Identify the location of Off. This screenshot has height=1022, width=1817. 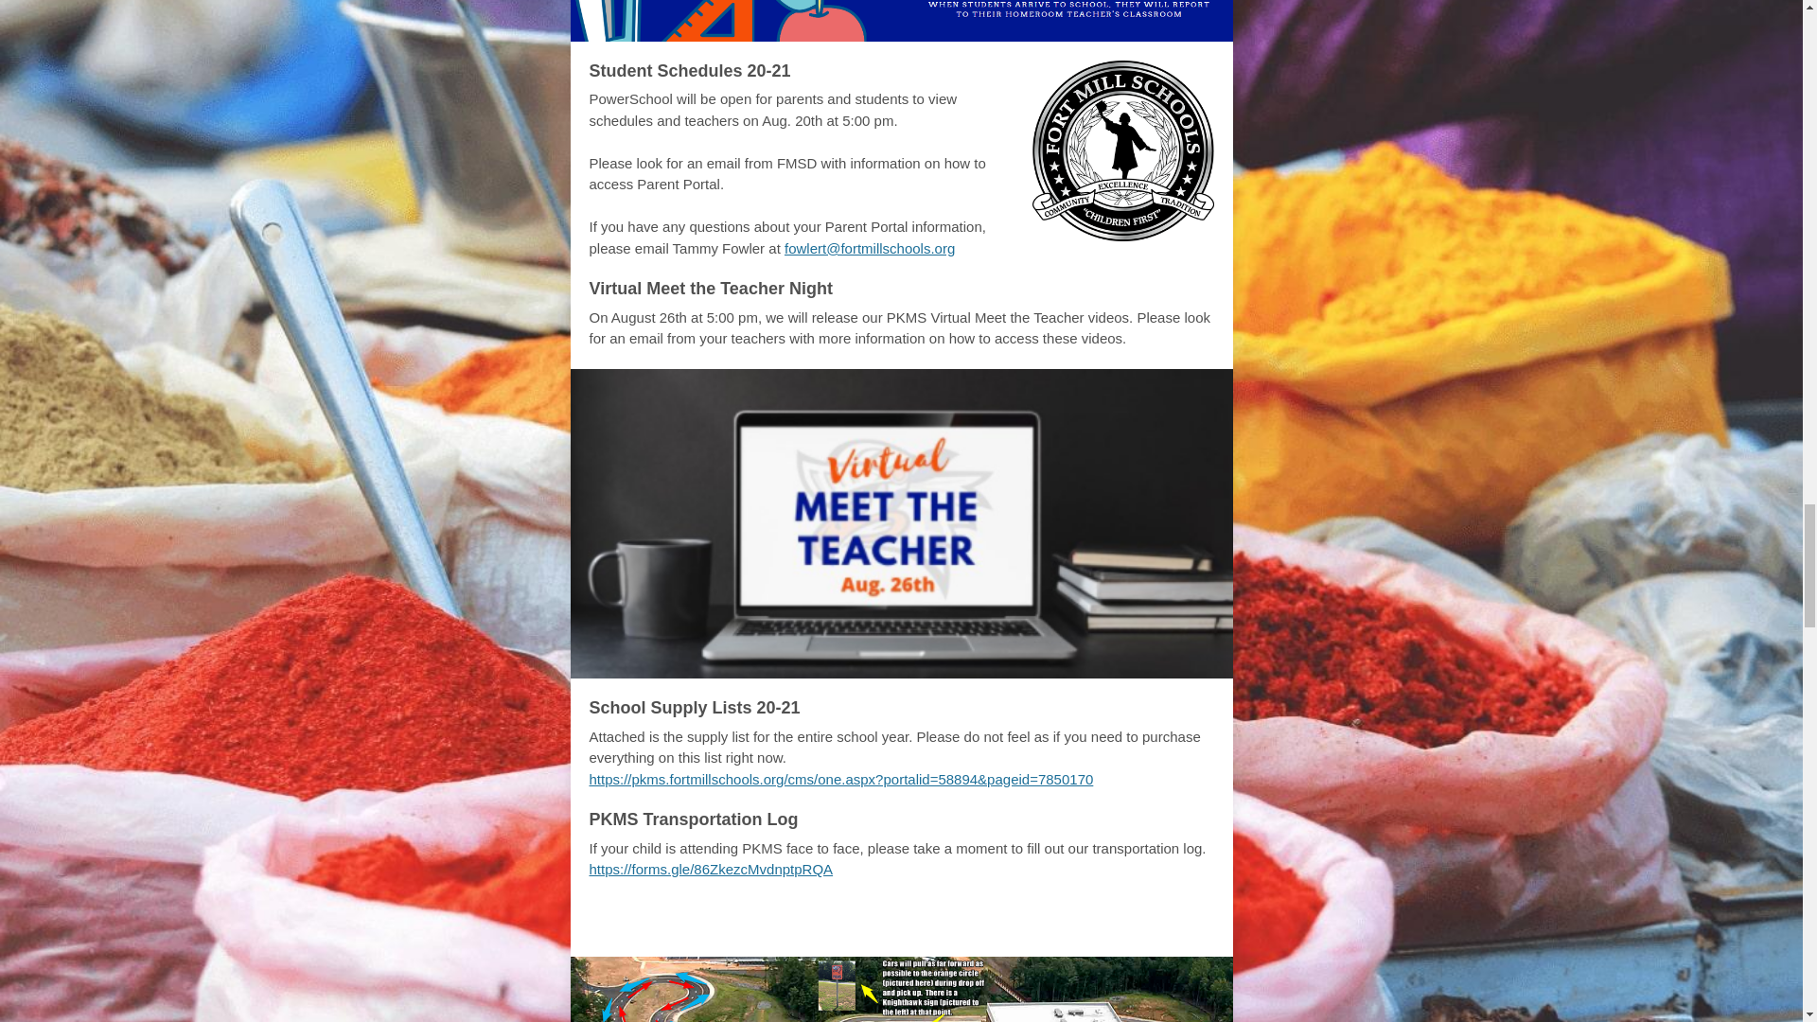
(930, 923).